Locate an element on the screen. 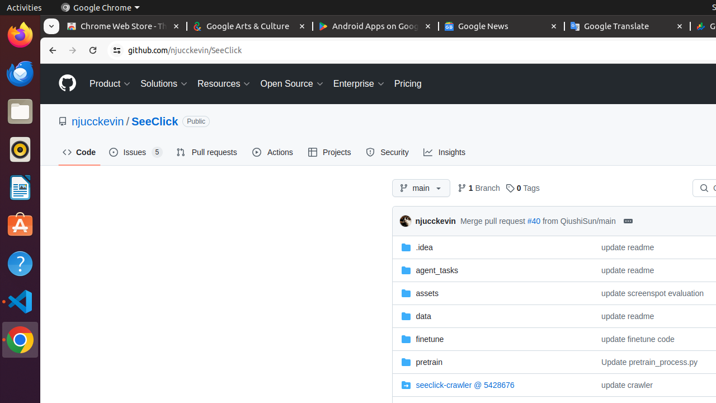 Image resolution: width=716 pixels, height=403 pixels. View site information is located at coordinates (117, 50).